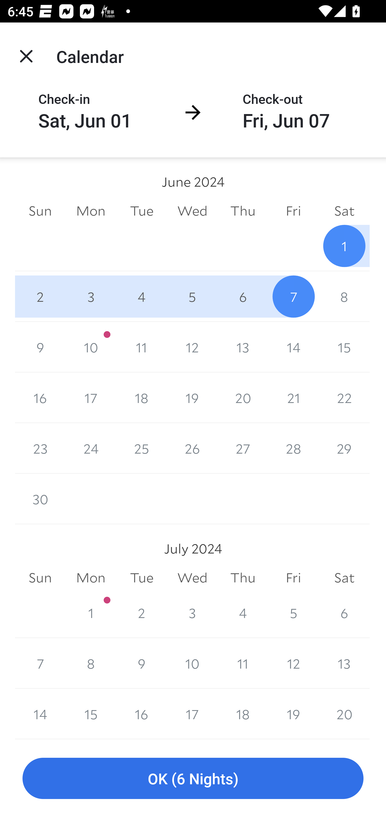  Describe the element at coordinates (293, 296) in the screenshot. I see `7 7 June 2024` at that location.